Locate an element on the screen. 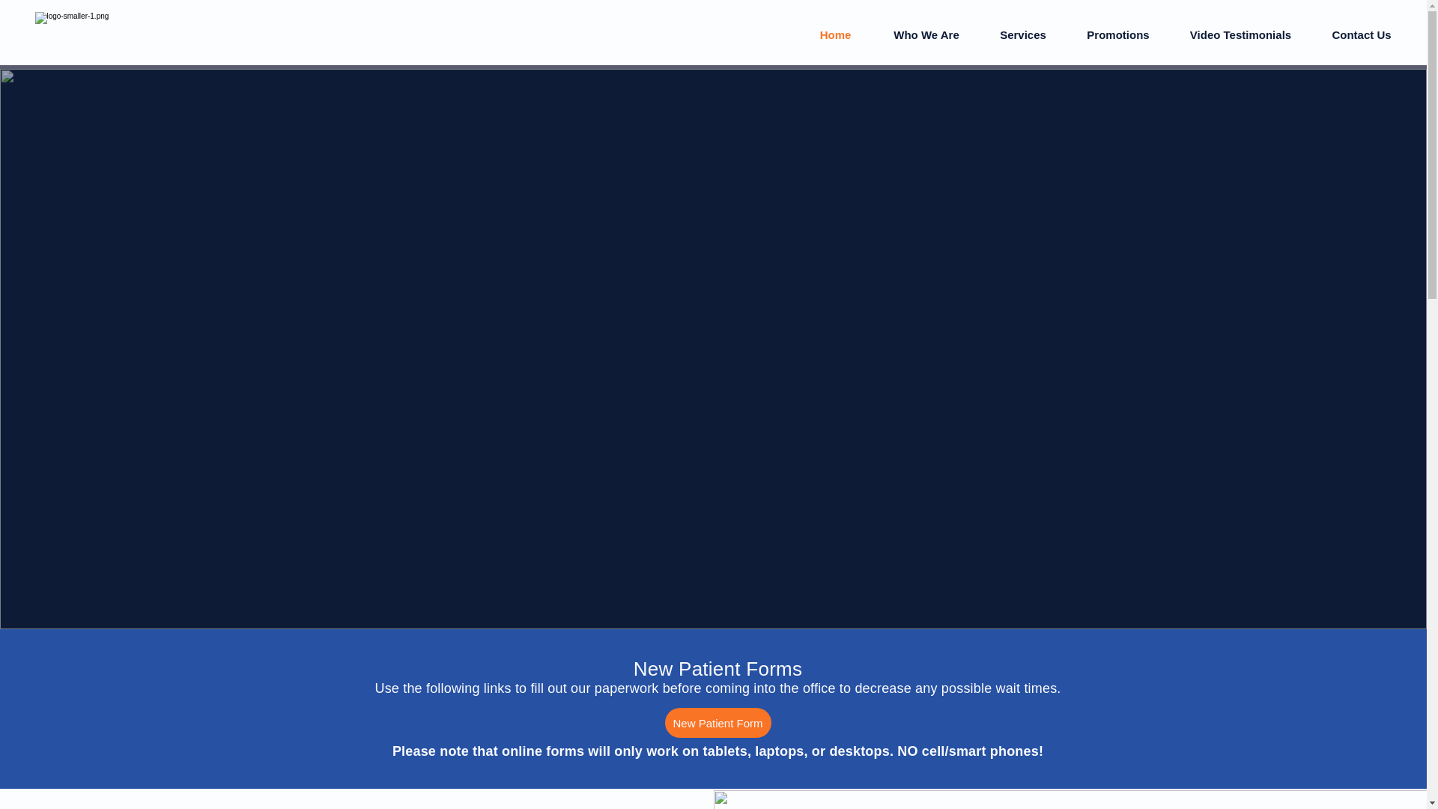 This screenshot has height=809, width=1438. Contact Us is located at coordinates (1362, 34).